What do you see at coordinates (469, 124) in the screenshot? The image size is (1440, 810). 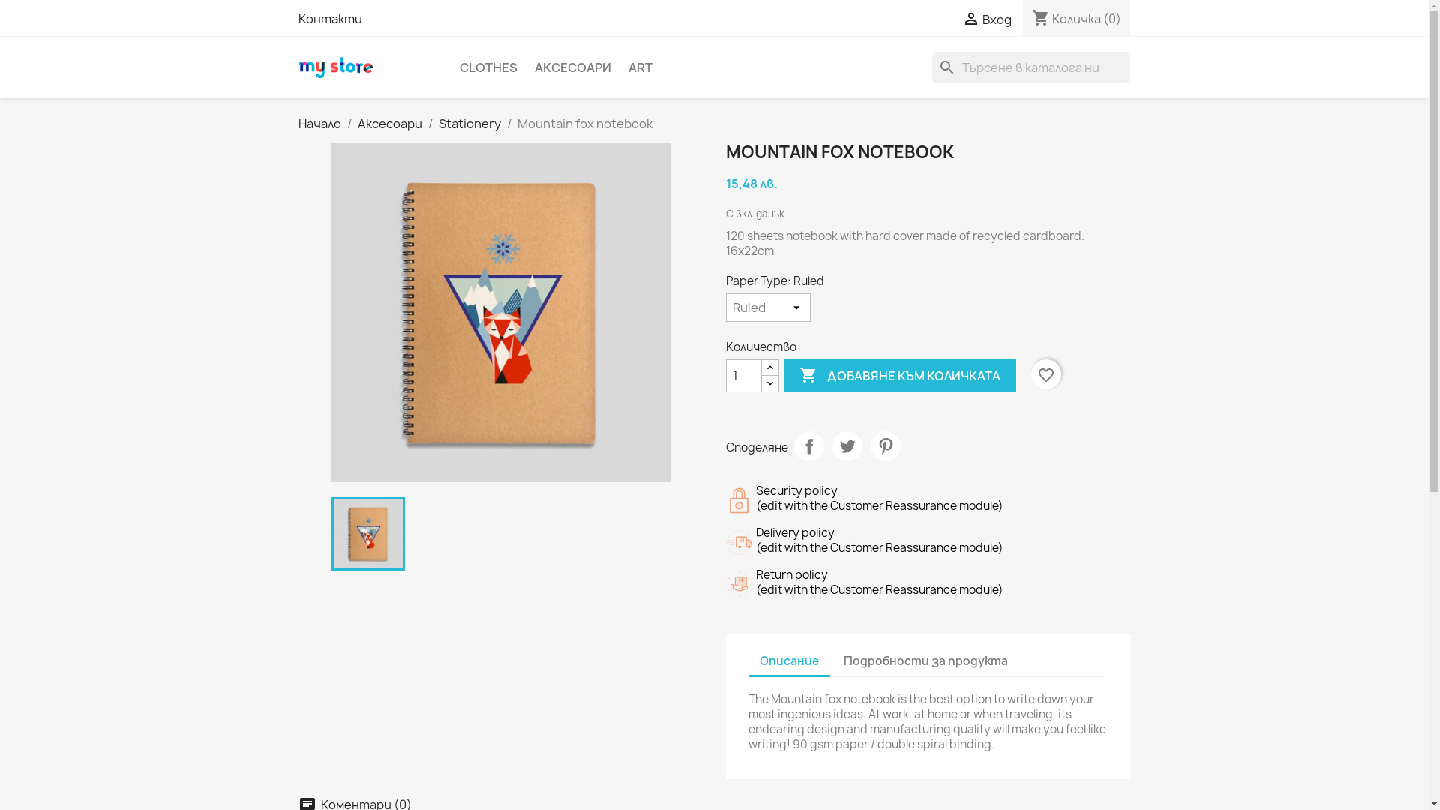 I see `Stationery` at bounding box center [469, 124].